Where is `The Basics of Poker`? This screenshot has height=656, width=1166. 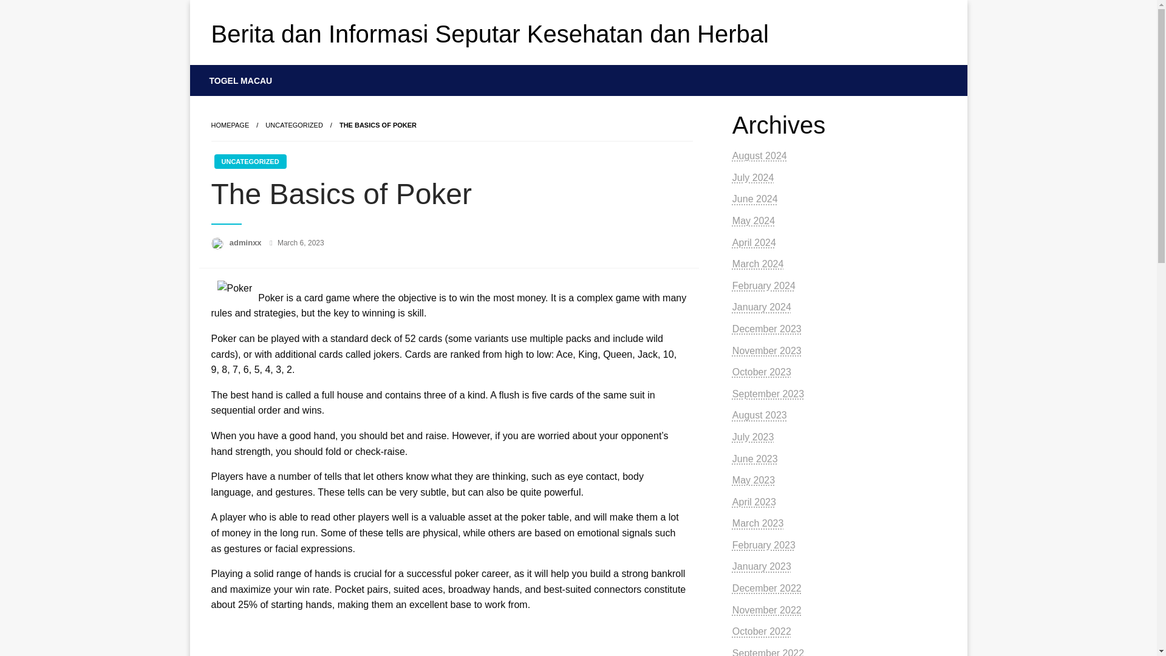 The Basics of Poker is located at coordinates (378, 125).